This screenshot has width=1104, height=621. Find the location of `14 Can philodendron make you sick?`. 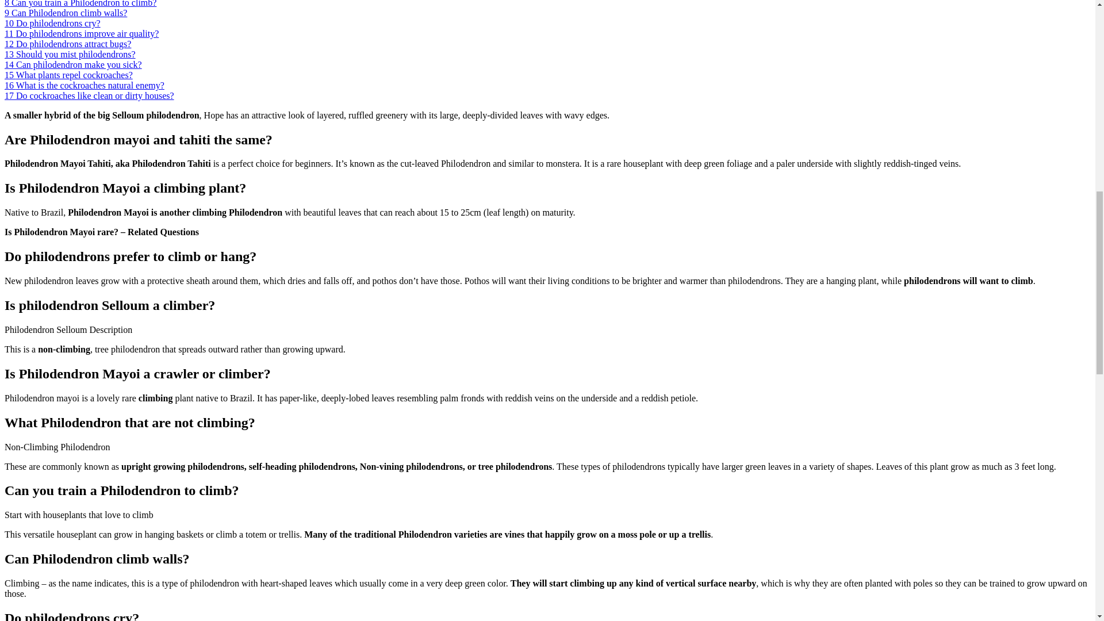

14 Can philodendron make you sick? is located at coordinates (73, 64).